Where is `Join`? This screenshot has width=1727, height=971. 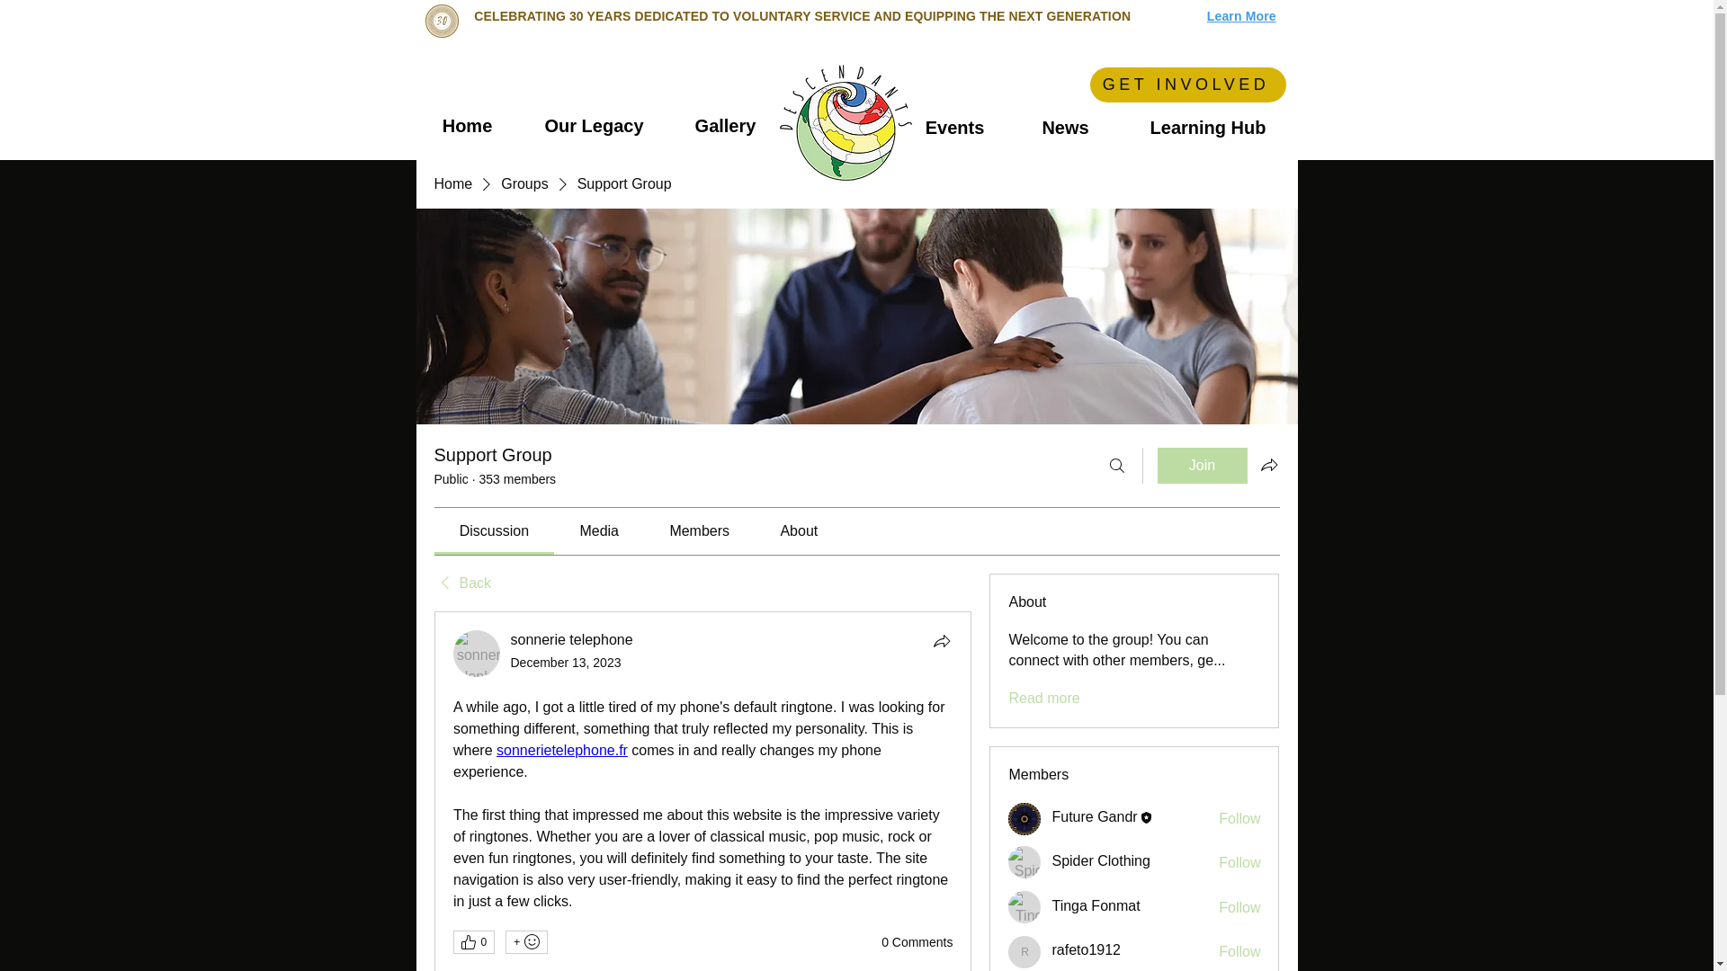
Join is located at coordinates (1202, 465).